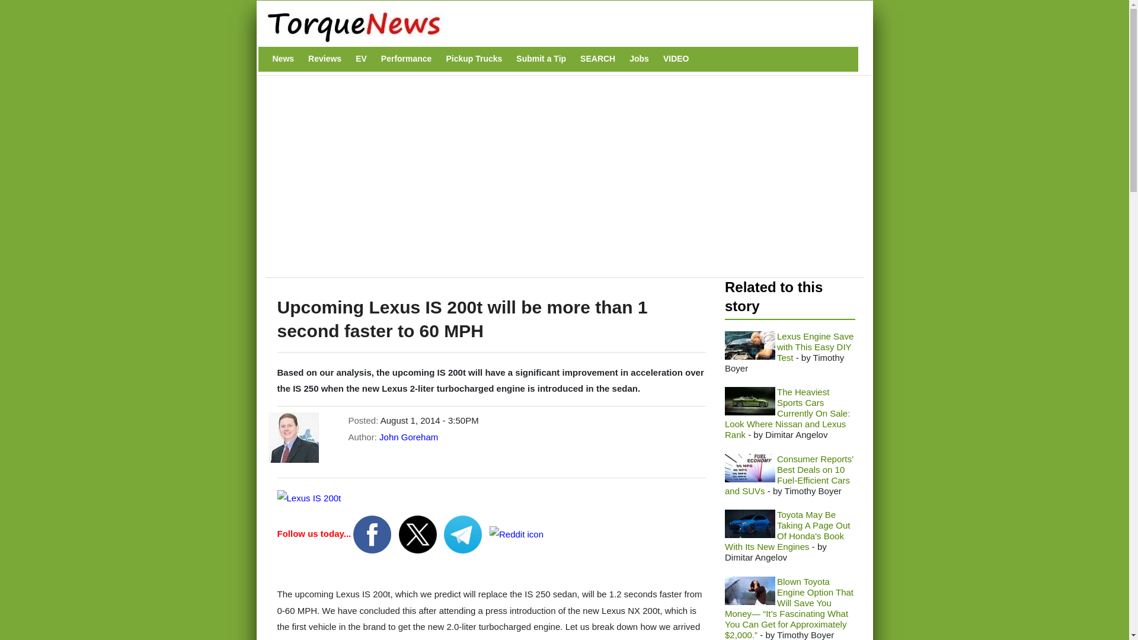 Image resolution: width=1138 pixels, height=640 pixels. I want to click on Join us on Reddit!, so click(516, 533).